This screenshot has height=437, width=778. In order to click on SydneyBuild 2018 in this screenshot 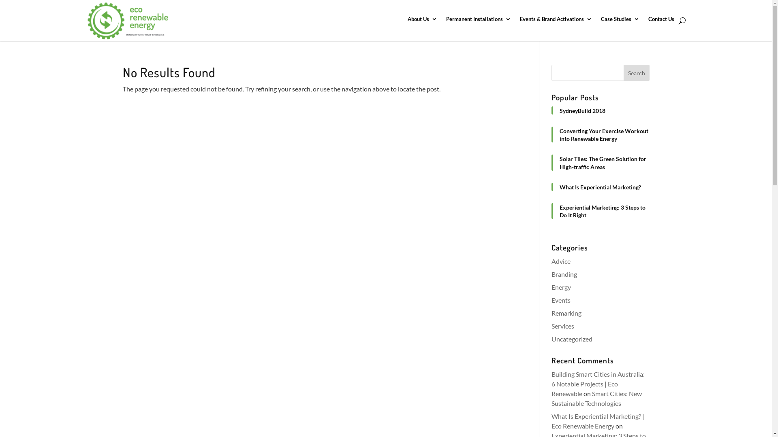, I will do `click(605, 110)`.